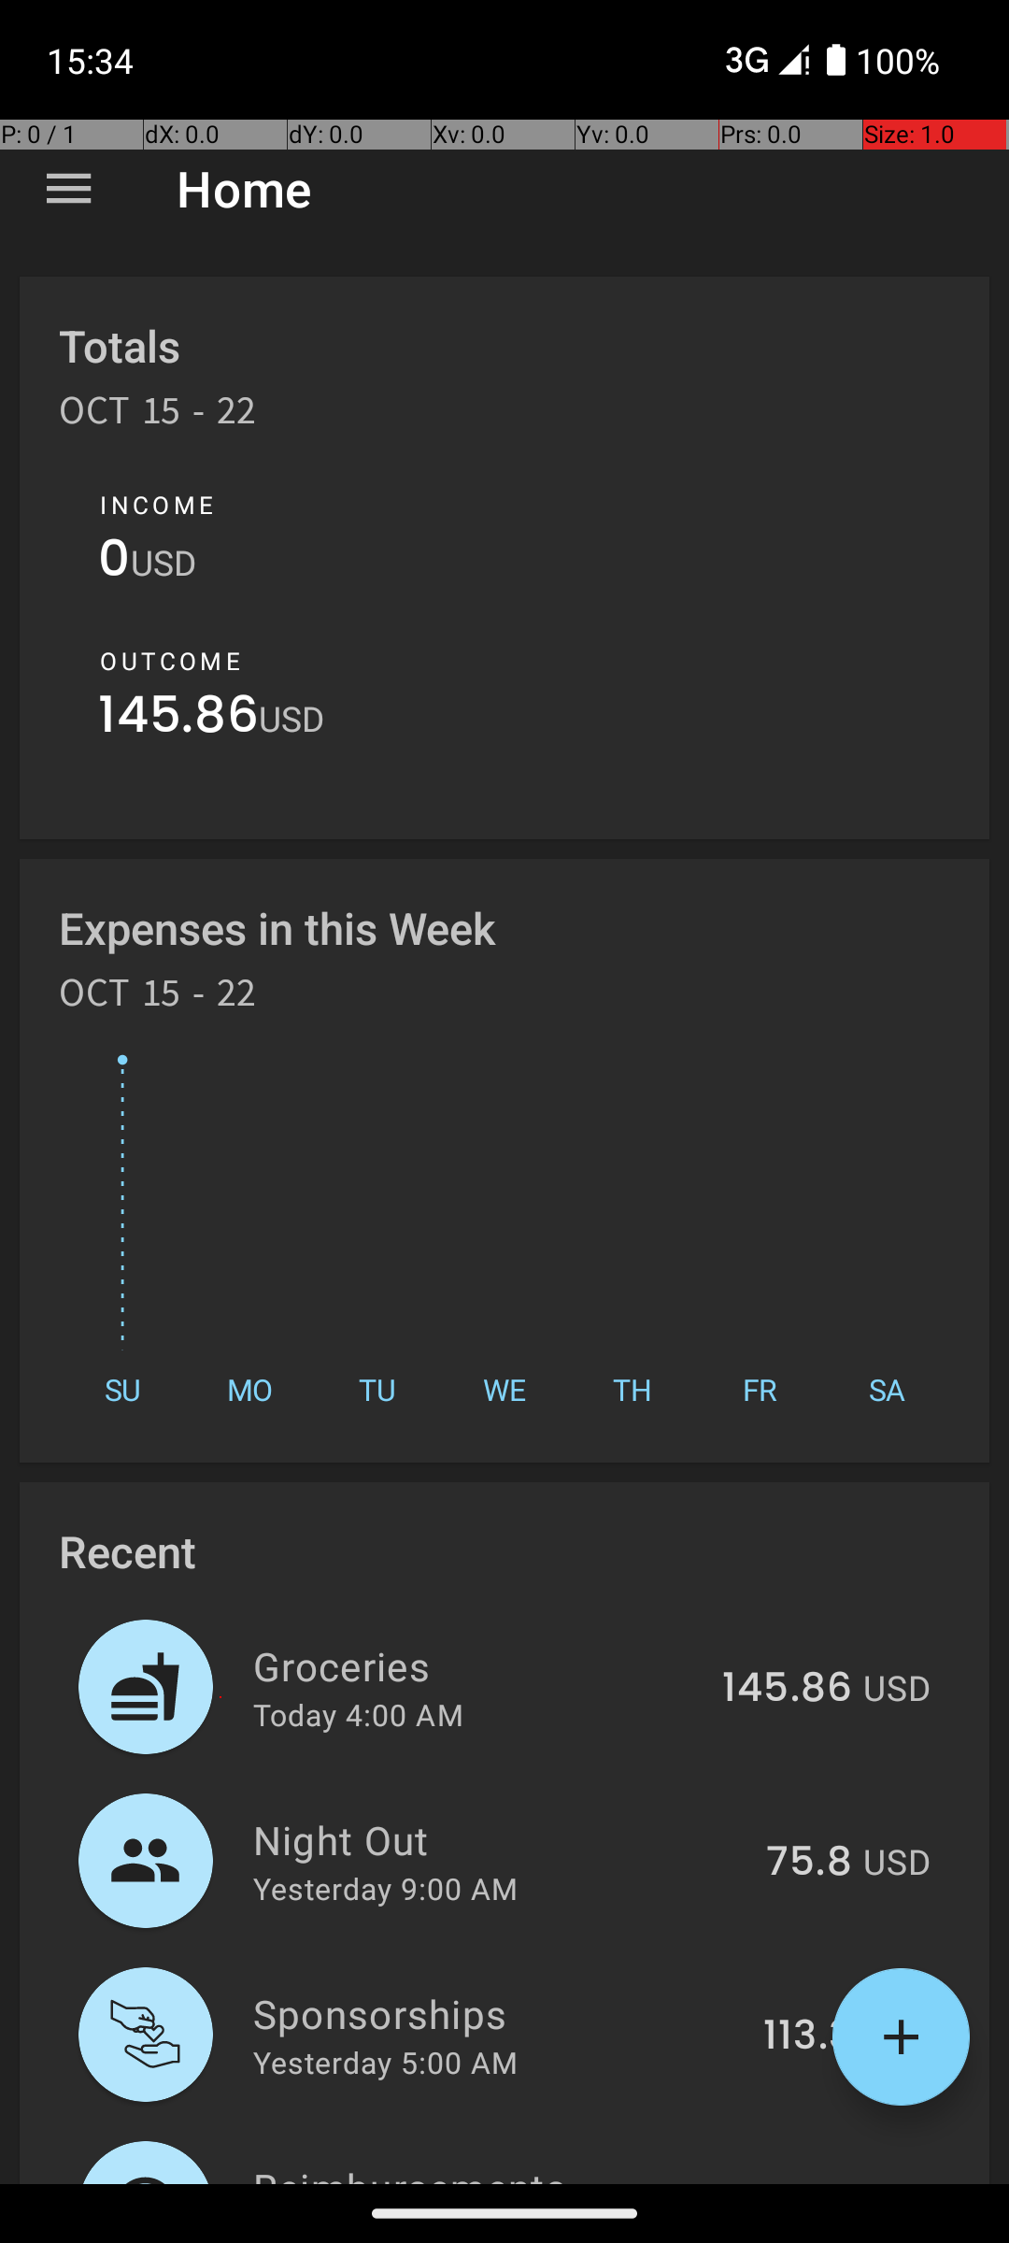  I want to click on Groceries, so click(476, 1665).